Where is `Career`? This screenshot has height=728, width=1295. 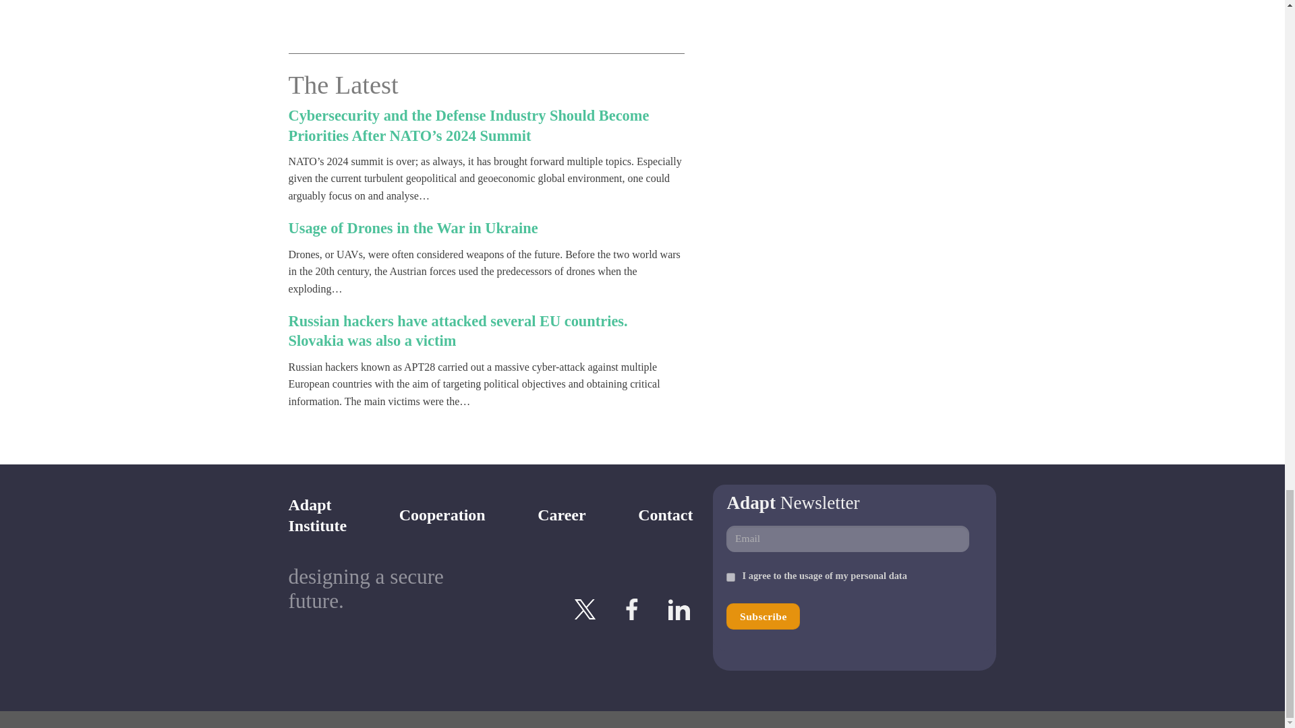 Career is located at coordinates (561, 514).